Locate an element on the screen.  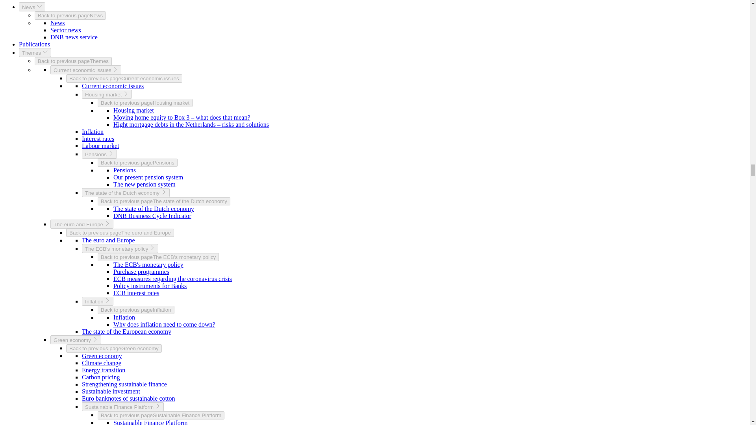
Housing market is located at coordinates (134, 110).